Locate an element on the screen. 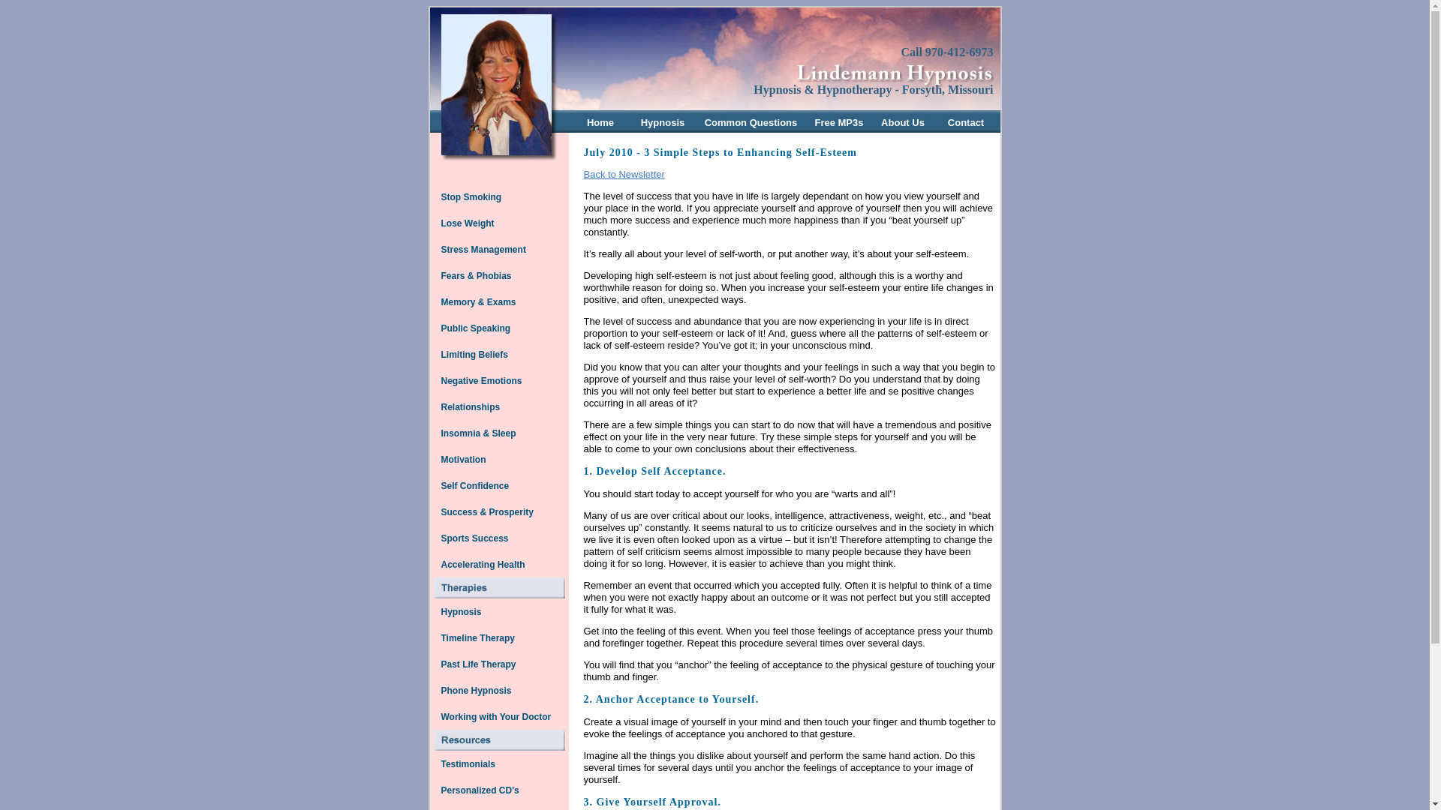 This screenshot has width=1441, height=810. Accelerating Health is located at coordinates (482, 563).